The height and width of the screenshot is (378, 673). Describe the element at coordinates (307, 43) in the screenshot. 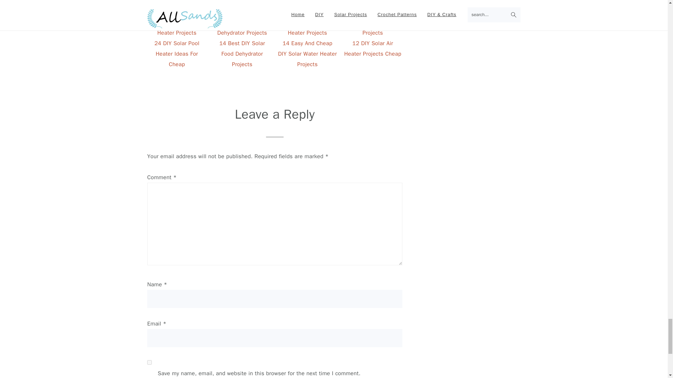

I see `14 Easy And Cheap DIY Solar Water Heater Projects` at that location.